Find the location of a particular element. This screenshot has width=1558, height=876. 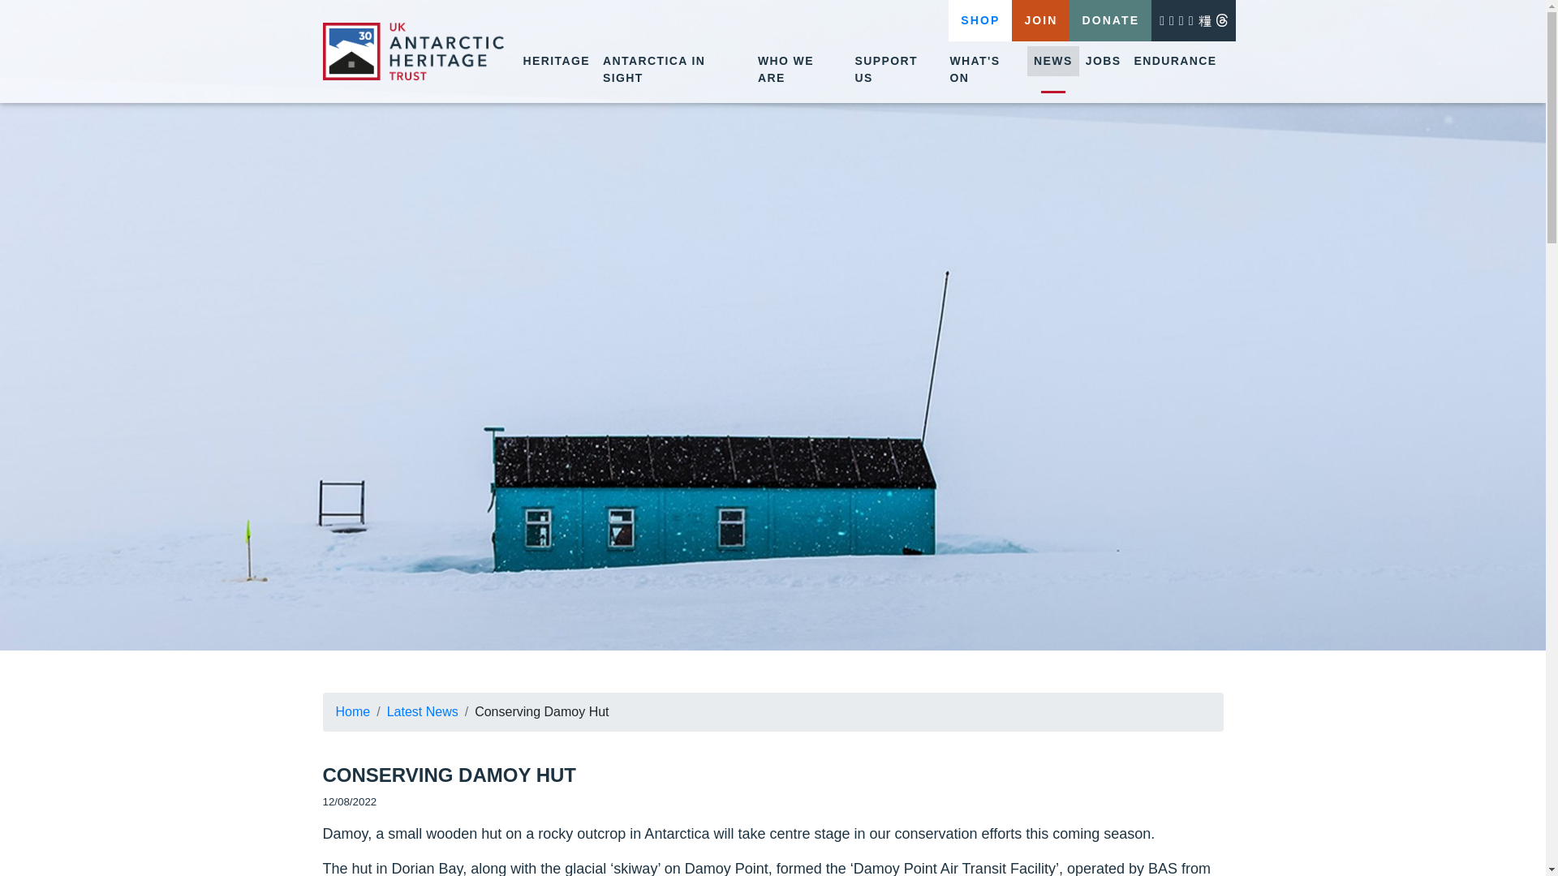

JOIN is located at coordinates (1040, 20).